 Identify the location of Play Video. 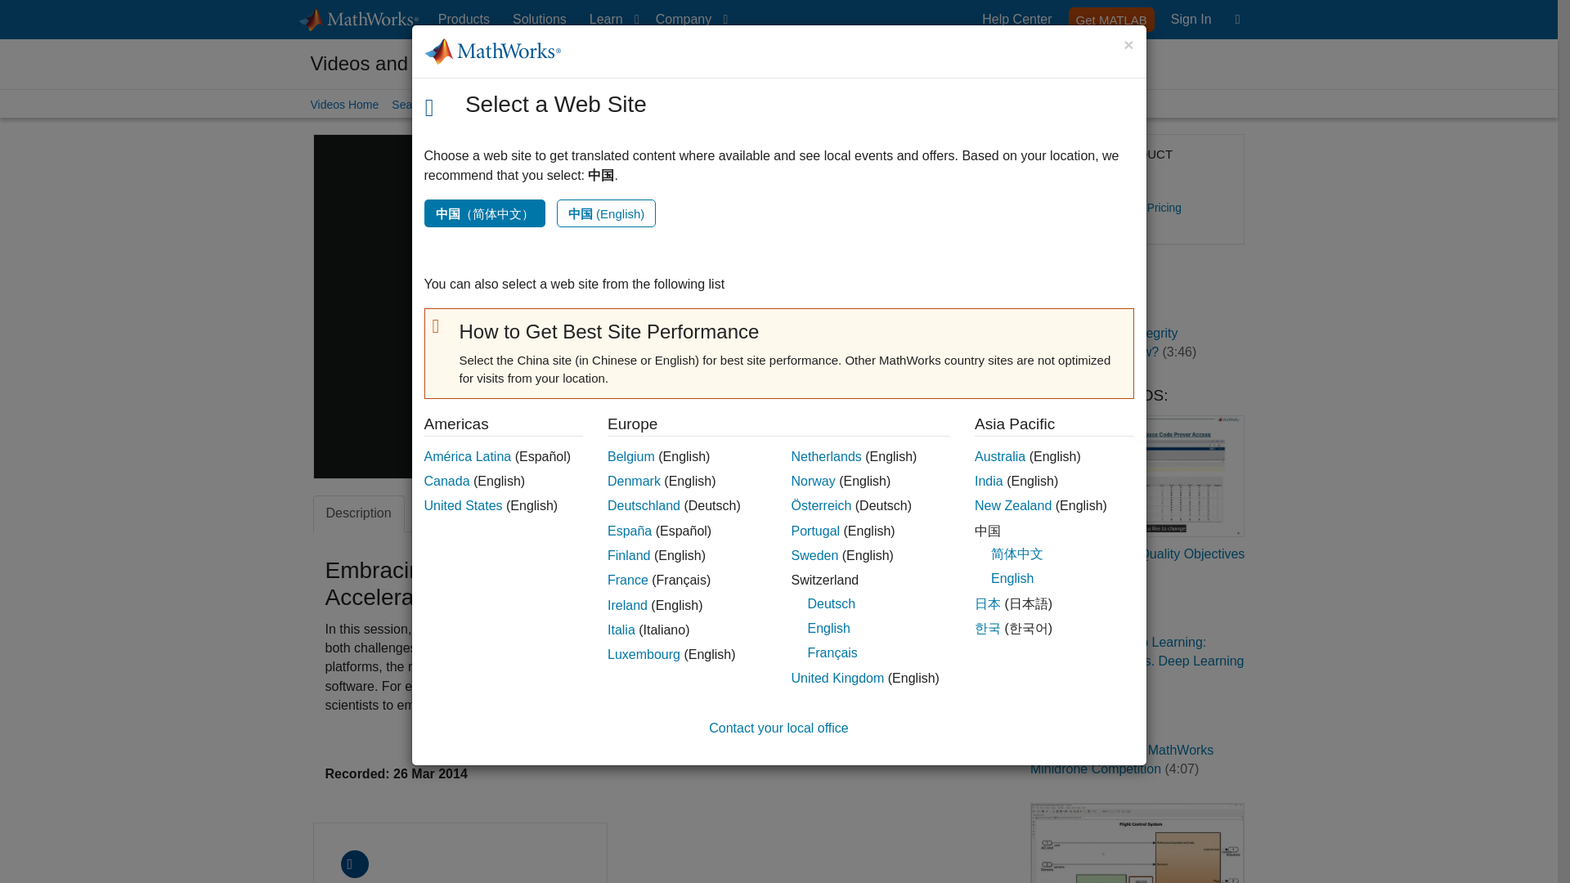
(539, 20).